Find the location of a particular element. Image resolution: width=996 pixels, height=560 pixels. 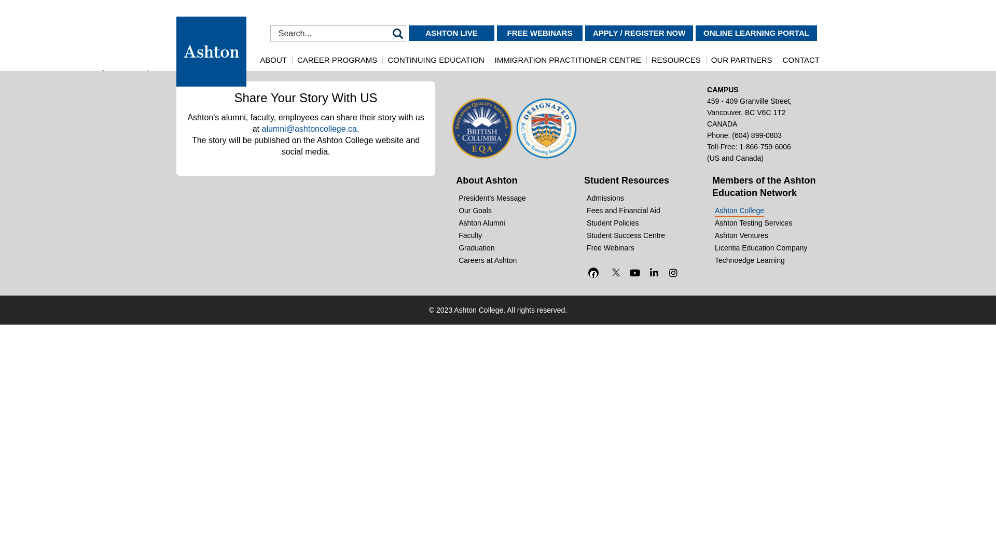

log in is located at coordinates (104, 66).